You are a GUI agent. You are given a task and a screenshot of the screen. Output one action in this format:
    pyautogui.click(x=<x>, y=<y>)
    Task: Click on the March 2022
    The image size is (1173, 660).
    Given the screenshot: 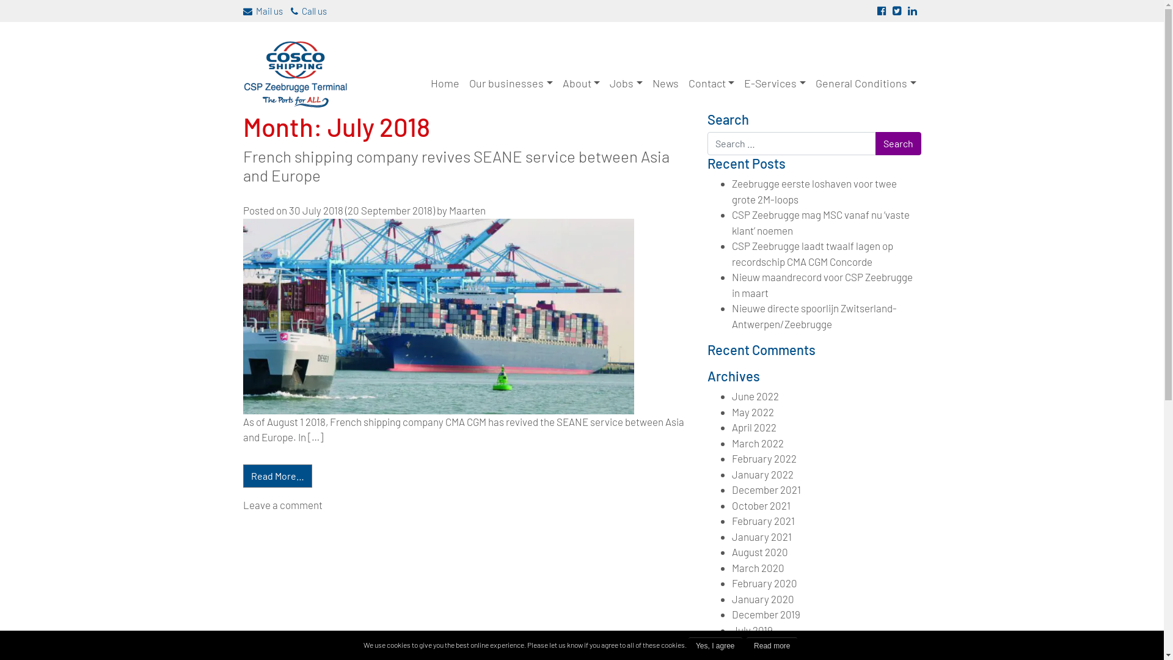 What is the action you would take?
    pyautogui.click(x=758, y=443)
    